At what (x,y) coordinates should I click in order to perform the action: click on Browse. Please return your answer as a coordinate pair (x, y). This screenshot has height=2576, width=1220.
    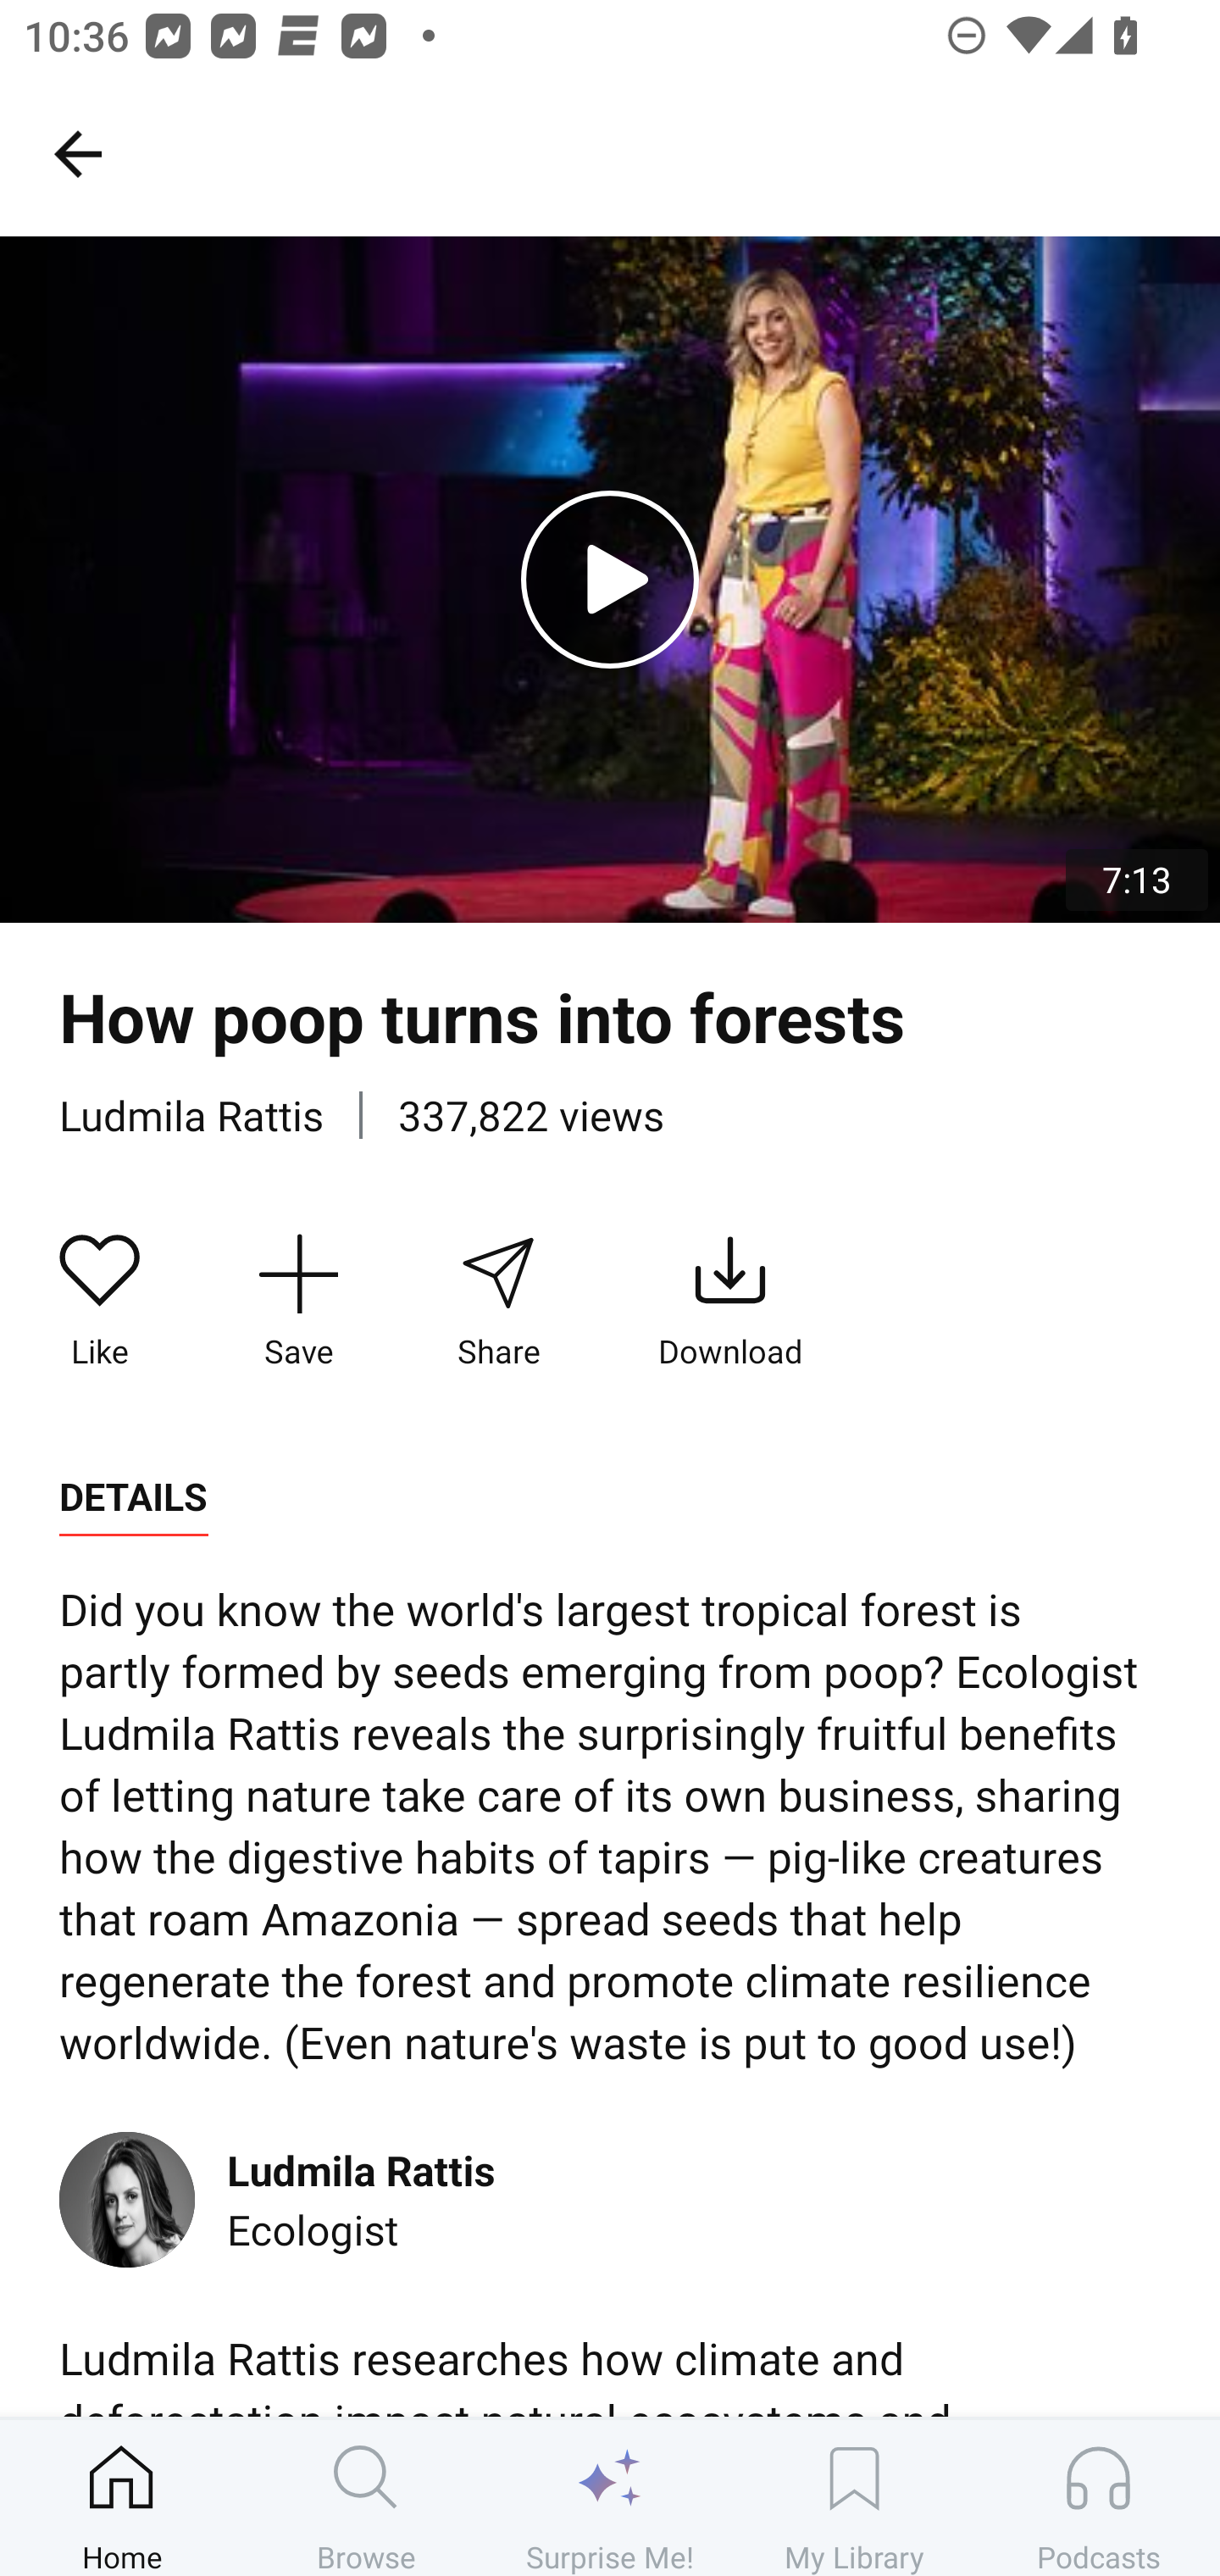
    Looking at the image, I should click on (366, 2497).